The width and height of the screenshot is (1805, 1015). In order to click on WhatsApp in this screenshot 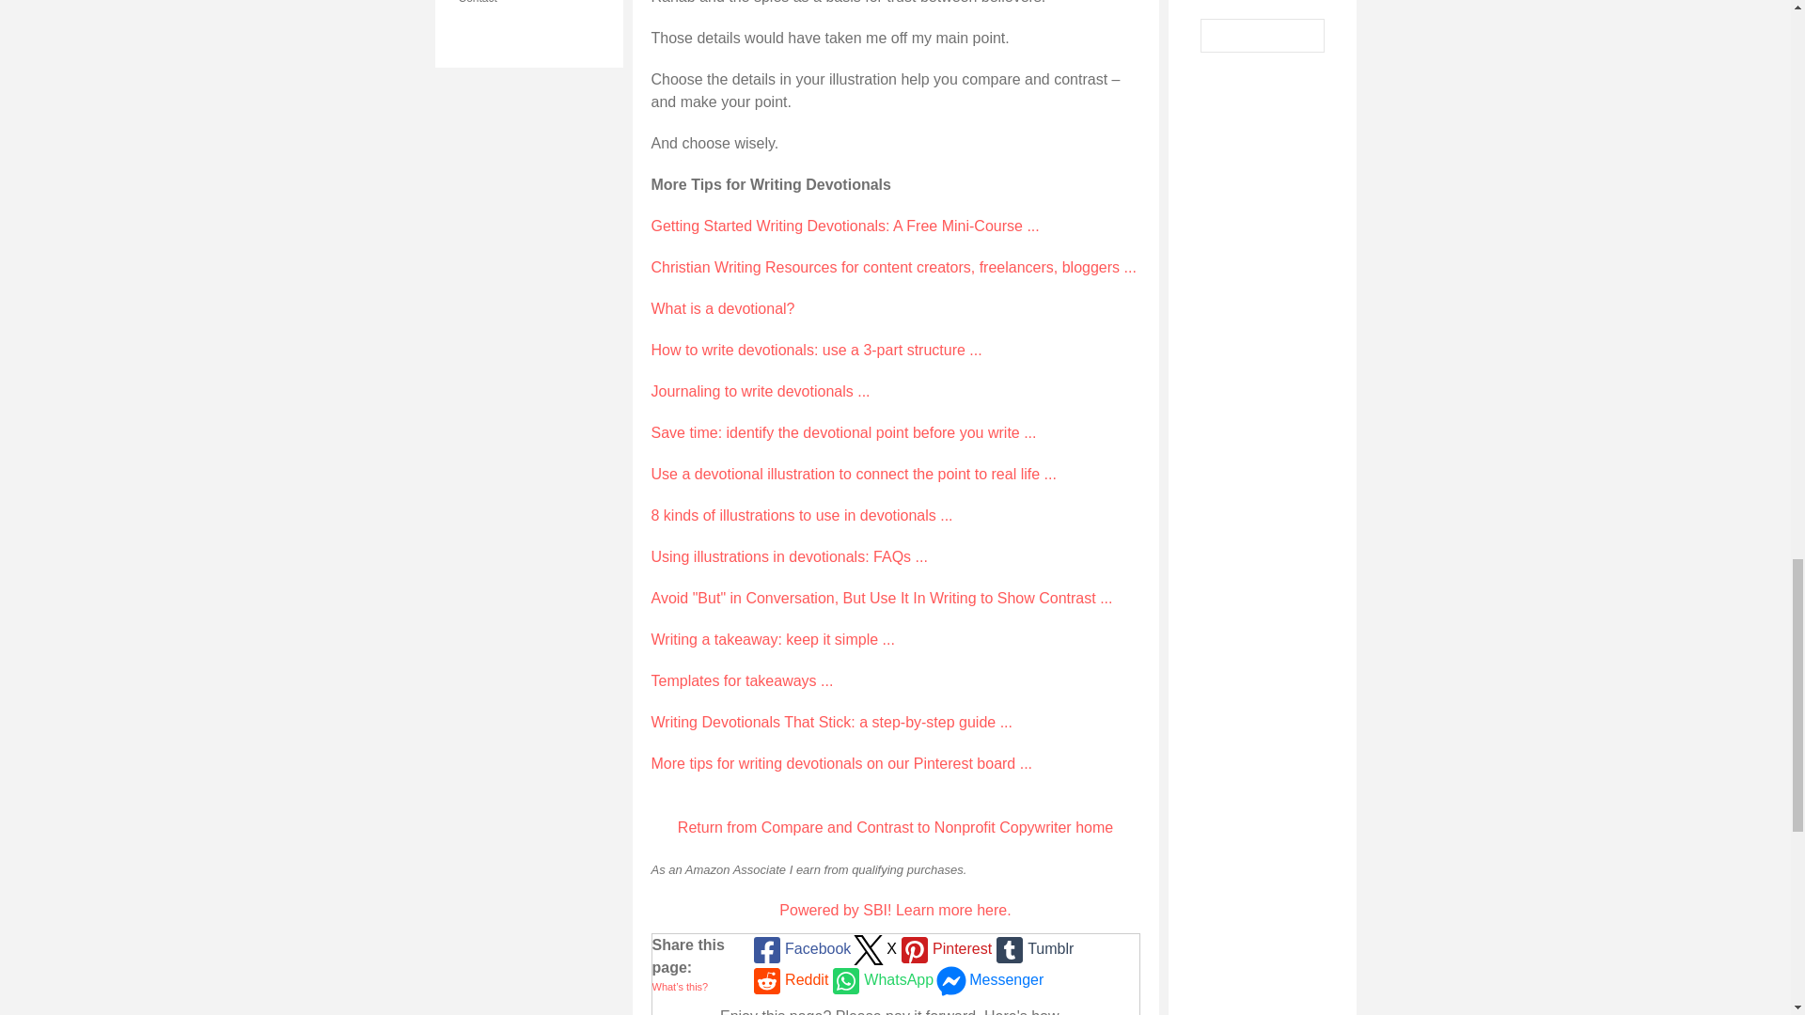, I will do `click(880, 980)`.